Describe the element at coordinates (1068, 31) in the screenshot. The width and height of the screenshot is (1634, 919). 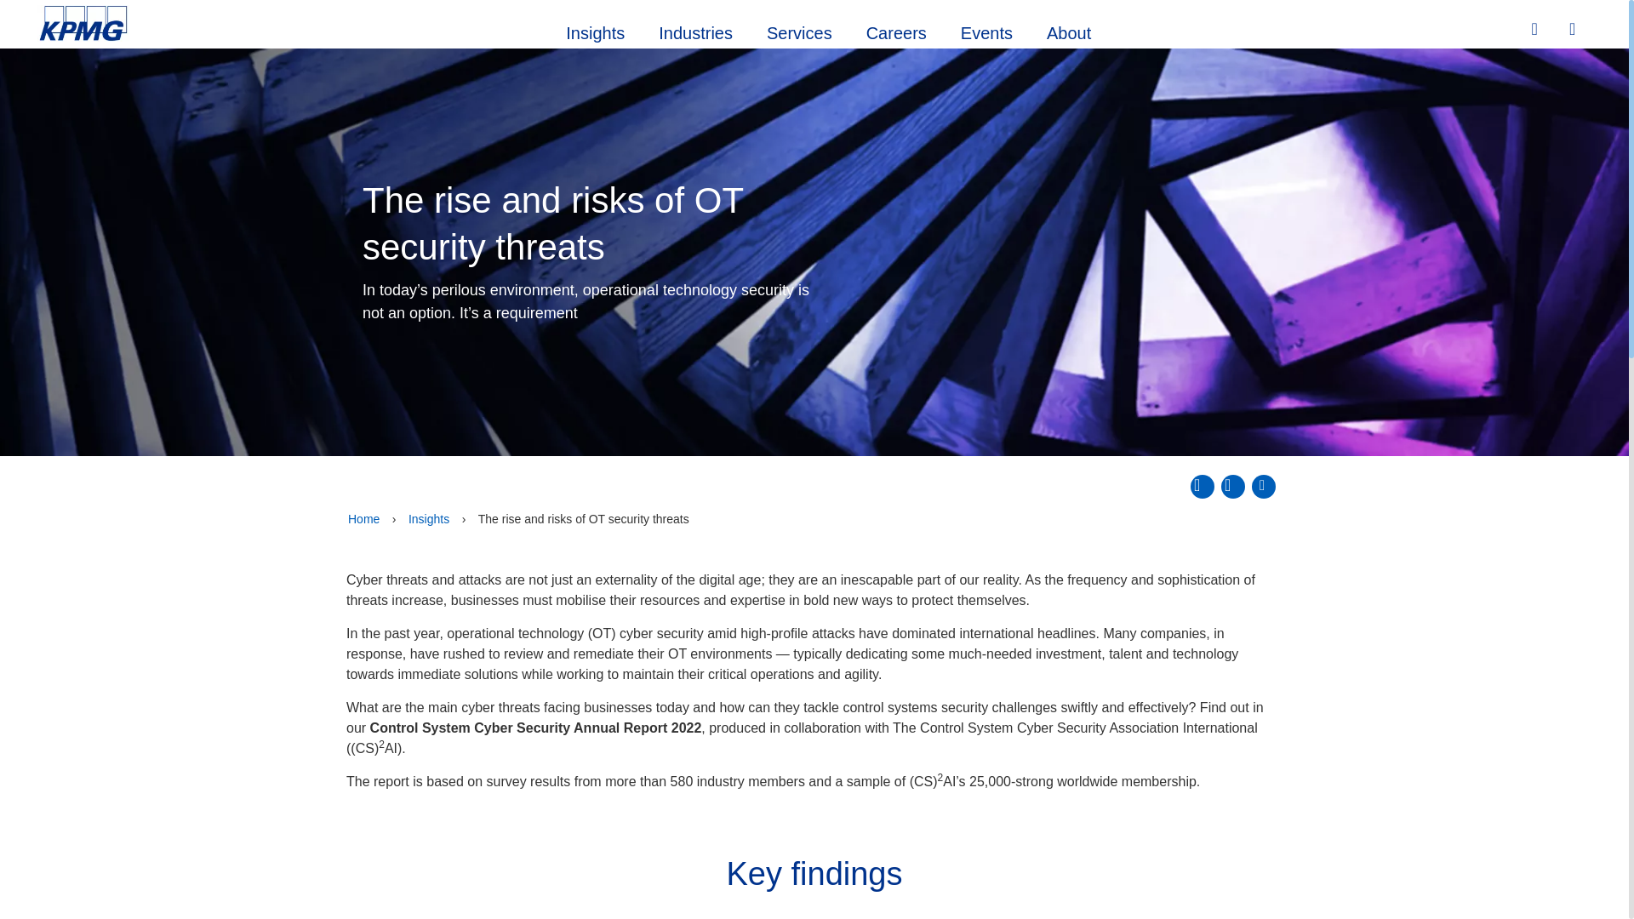
I see `About` at that location.